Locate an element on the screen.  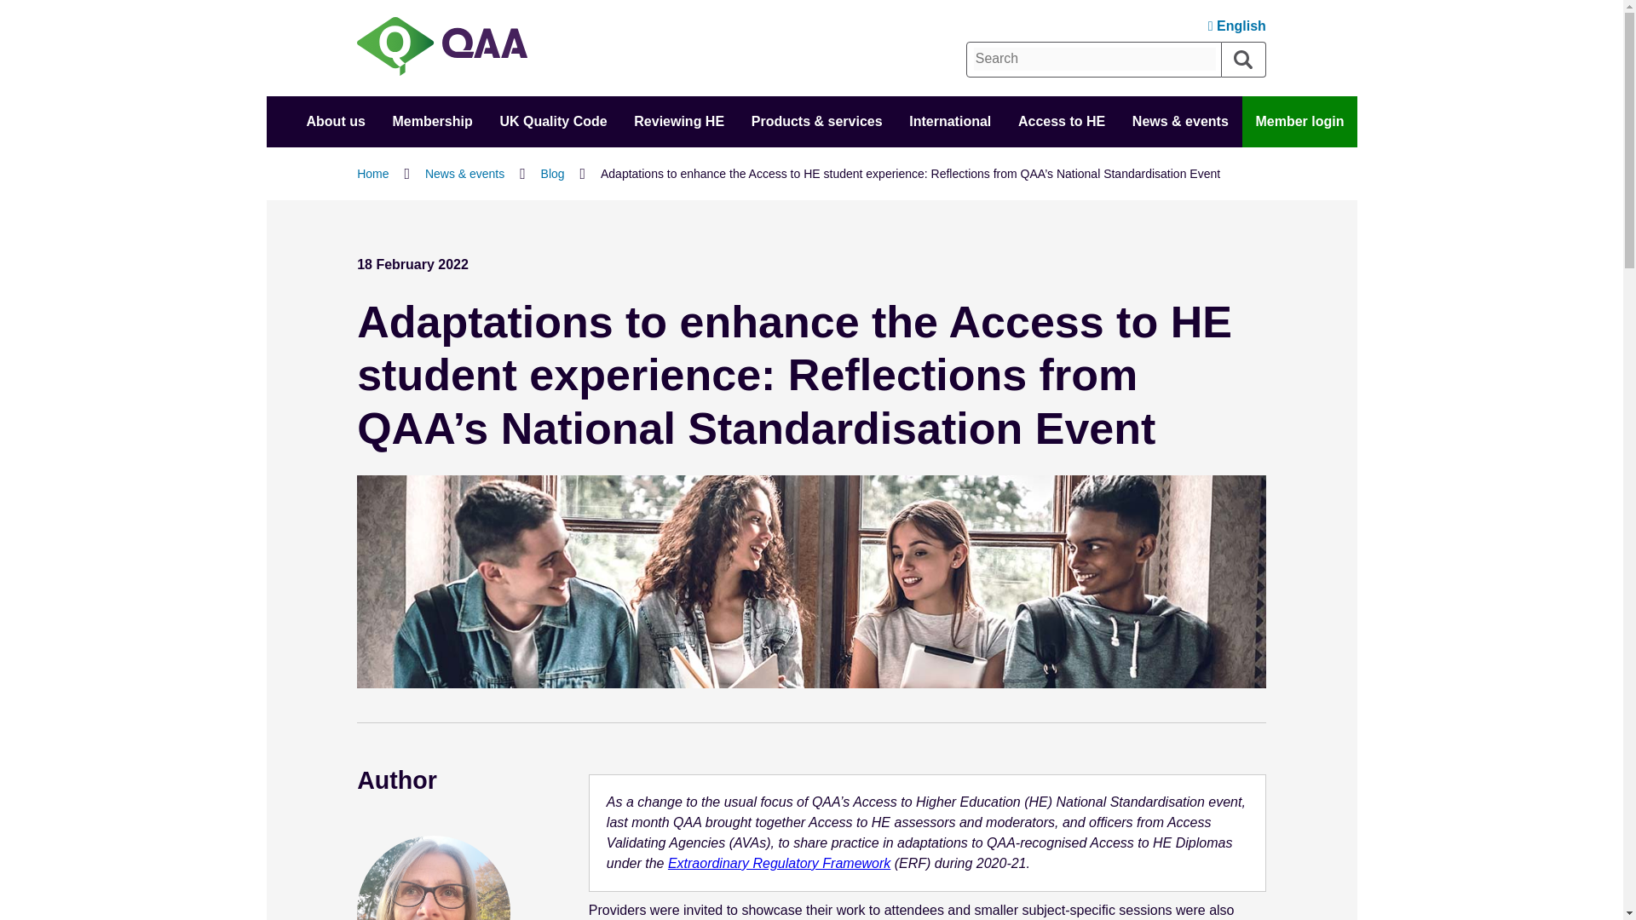
About us is located at coordinates (335, 121).